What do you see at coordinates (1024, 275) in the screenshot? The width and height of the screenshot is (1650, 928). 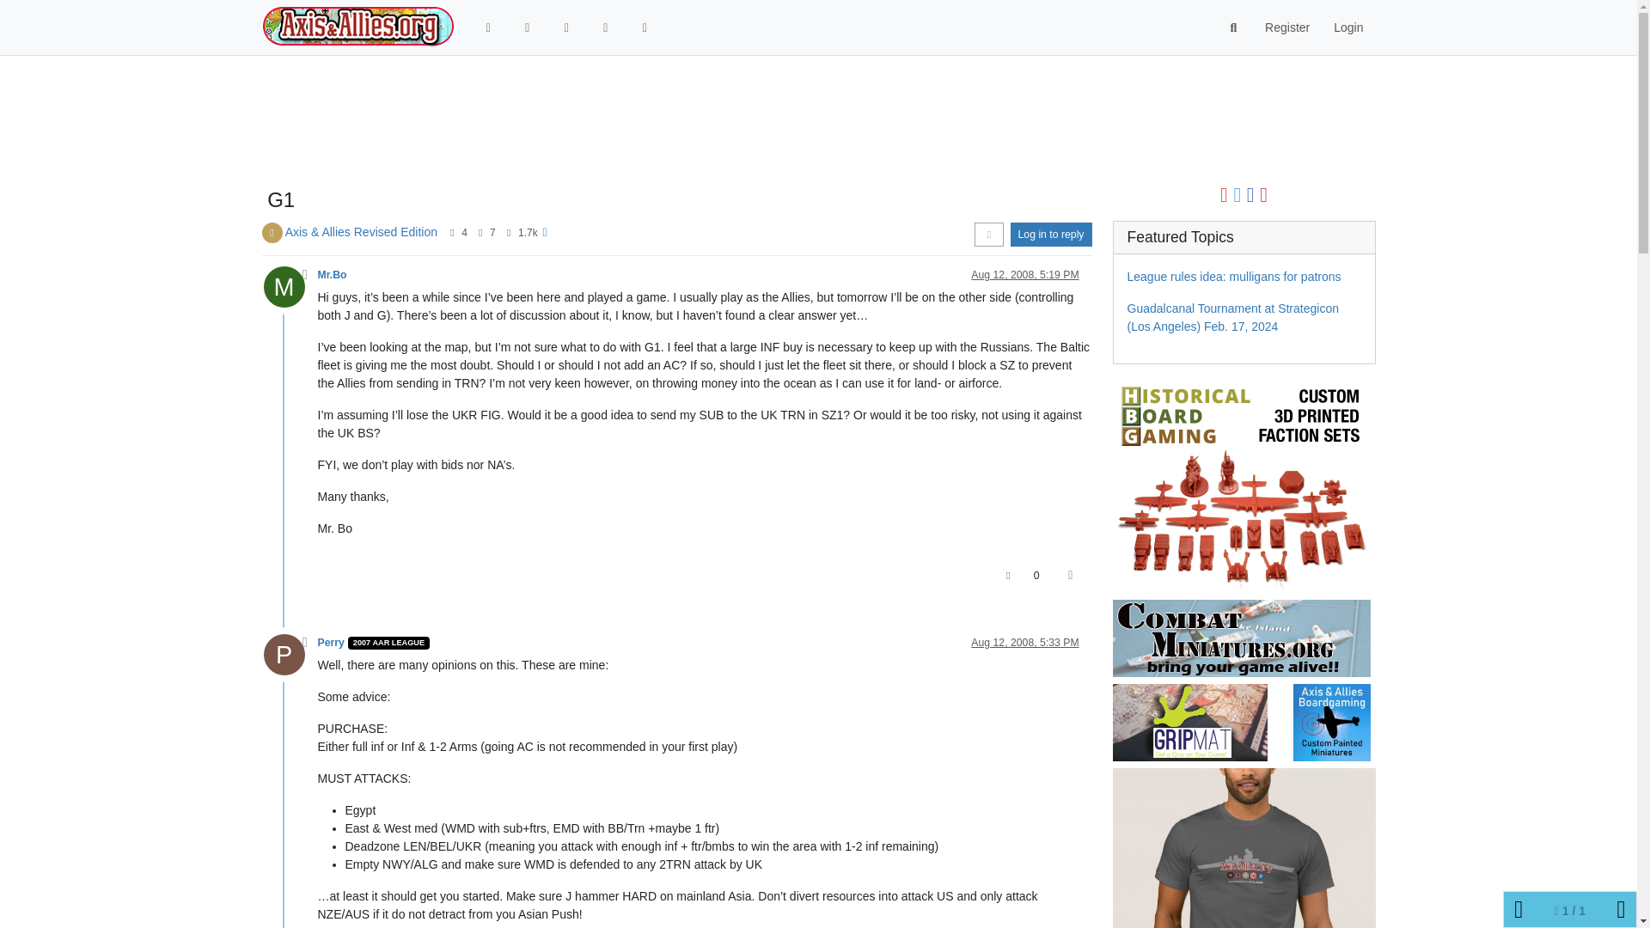 I see `Aug 12, 2008, 5:19 PM` at bounding box center [1024, 275].